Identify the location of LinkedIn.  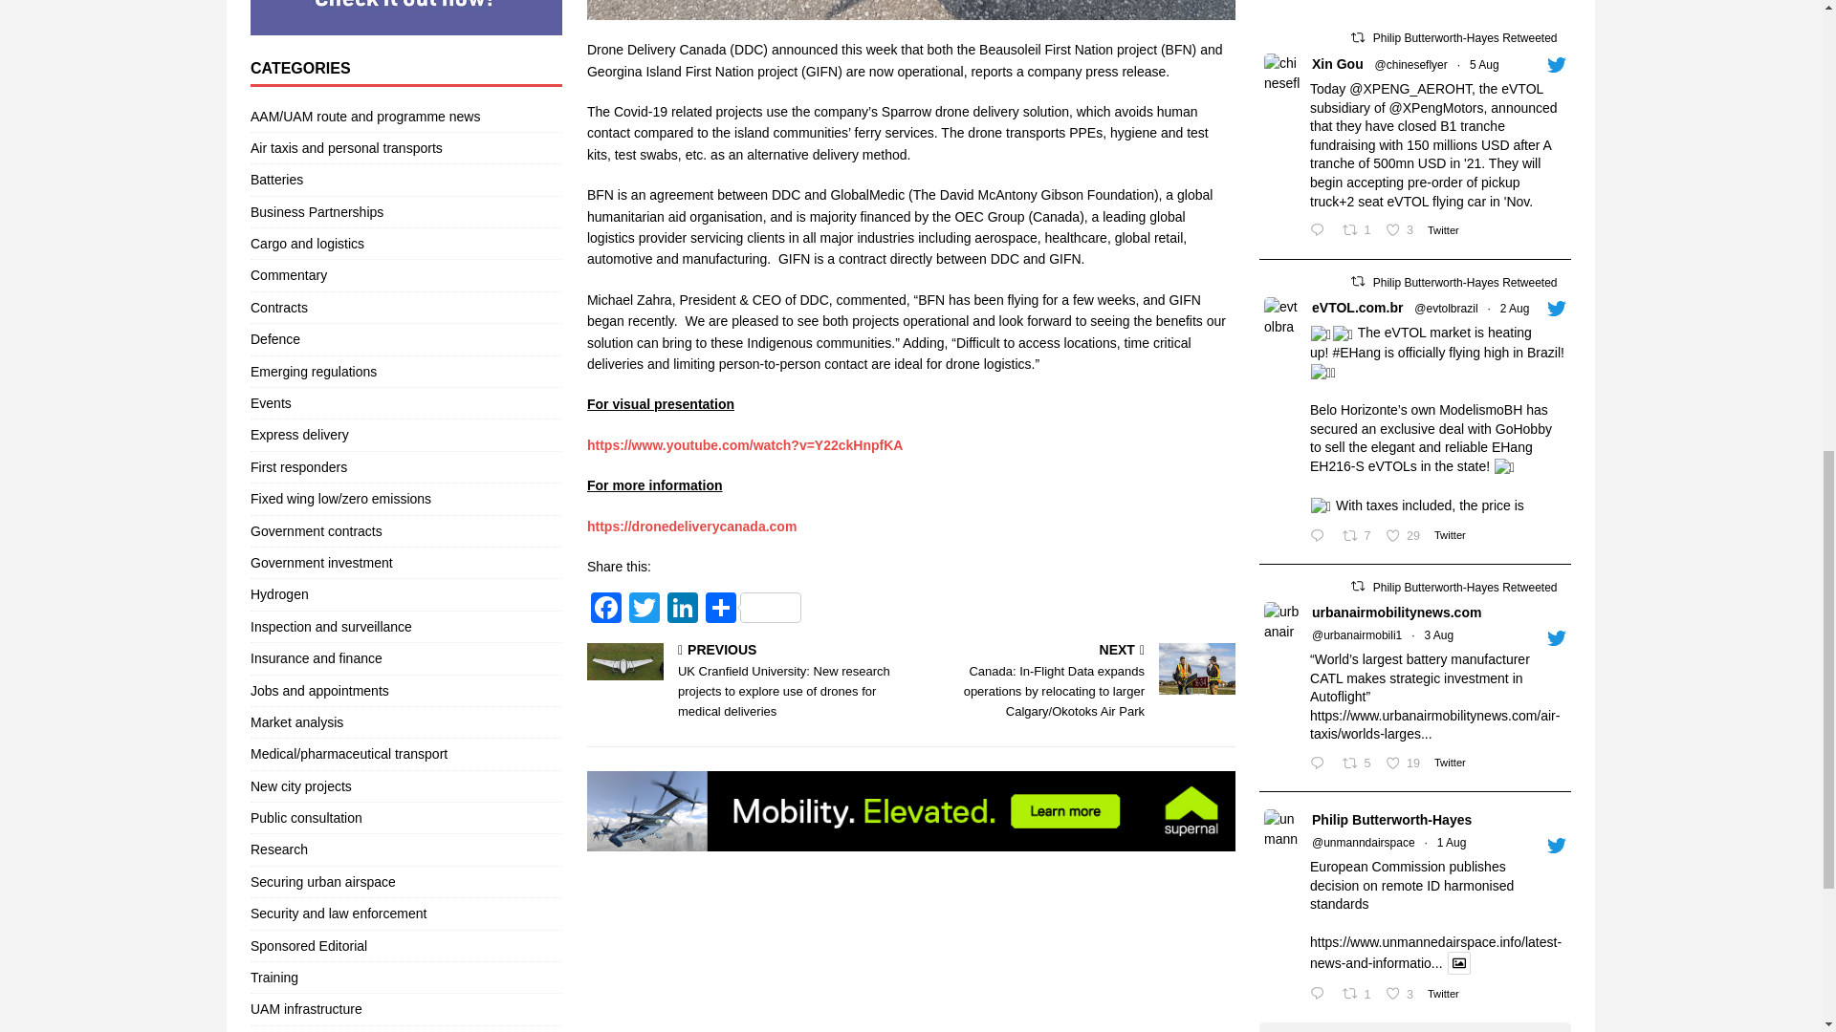
(682, 610).